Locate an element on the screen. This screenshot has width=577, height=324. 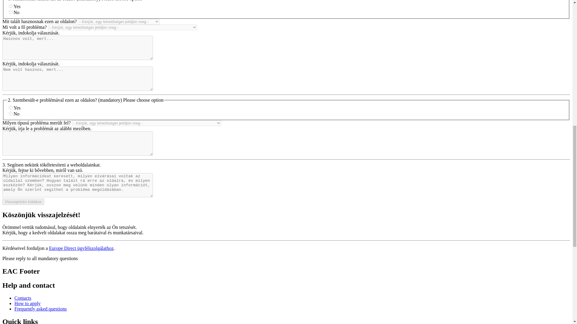
Yes is located at coordinates (11, 107).